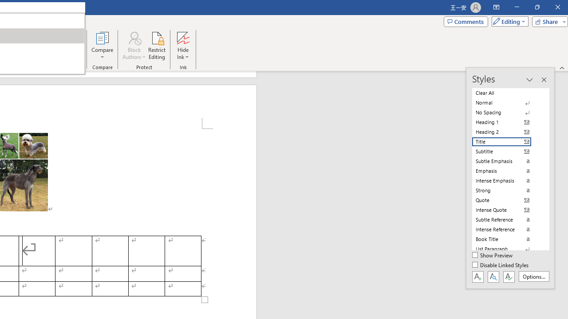 The image size is (568, 319). What do you see at coordinates (508, 21) in the screenshot?
I see `Editing` at bounding box center [508, 21].